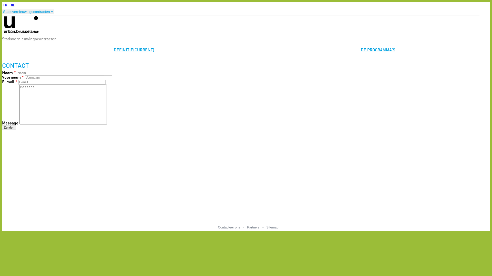 Image resolution: width=492 pixels, height=276 pixels. Describe the element at coordinates (378, 50) in the screenshot. I see `DE PROGRAMMA'S` at that location.